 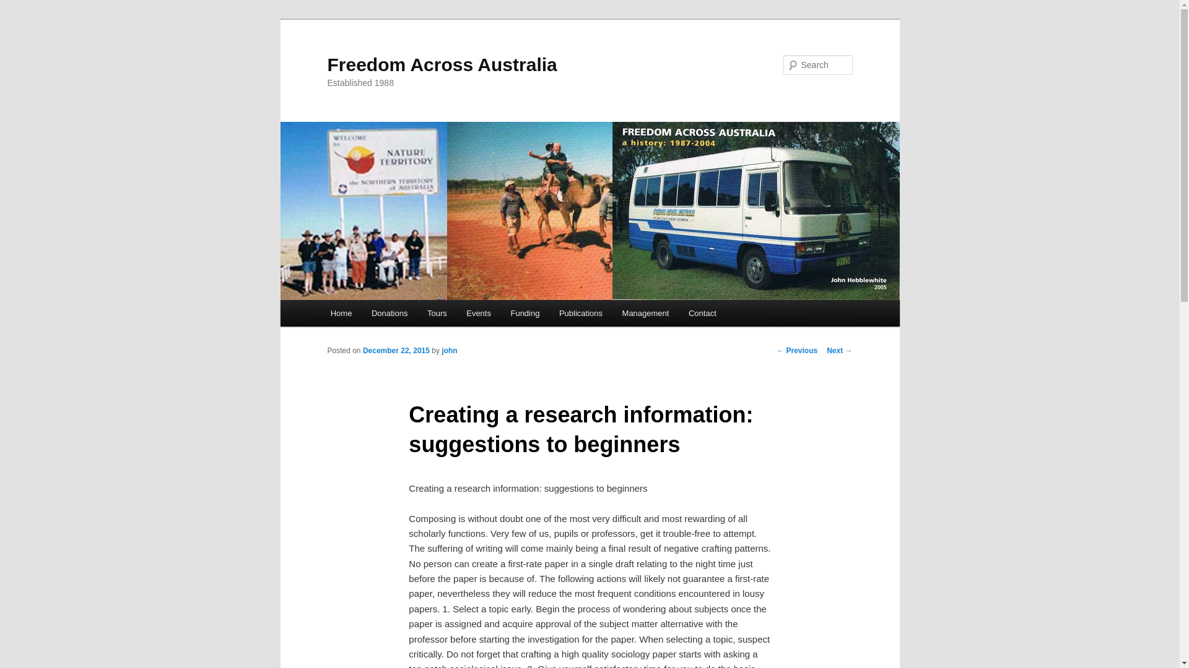 I want to click on Home, so click(x=341, y=313).